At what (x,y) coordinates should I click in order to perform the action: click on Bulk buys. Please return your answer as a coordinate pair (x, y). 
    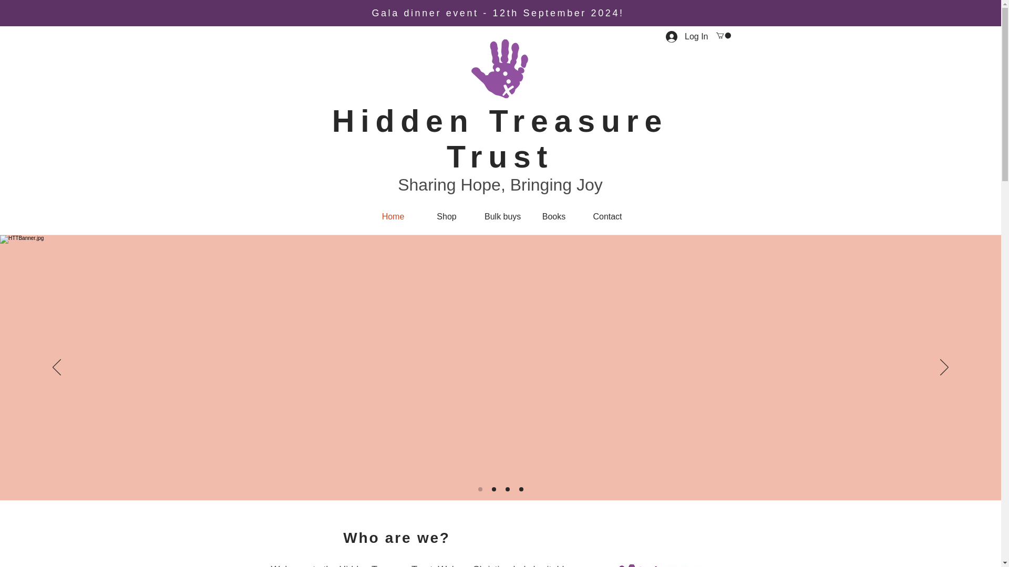
    Looking at the image, I should click on (500, 216).